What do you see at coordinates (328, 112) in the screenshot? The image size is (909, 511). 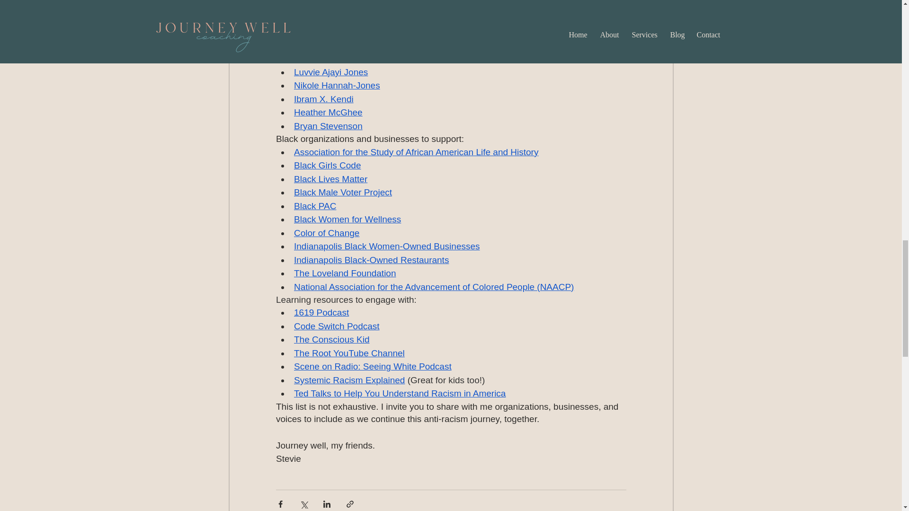 I see `Heather McGhee` at bounding box center [328, 112].